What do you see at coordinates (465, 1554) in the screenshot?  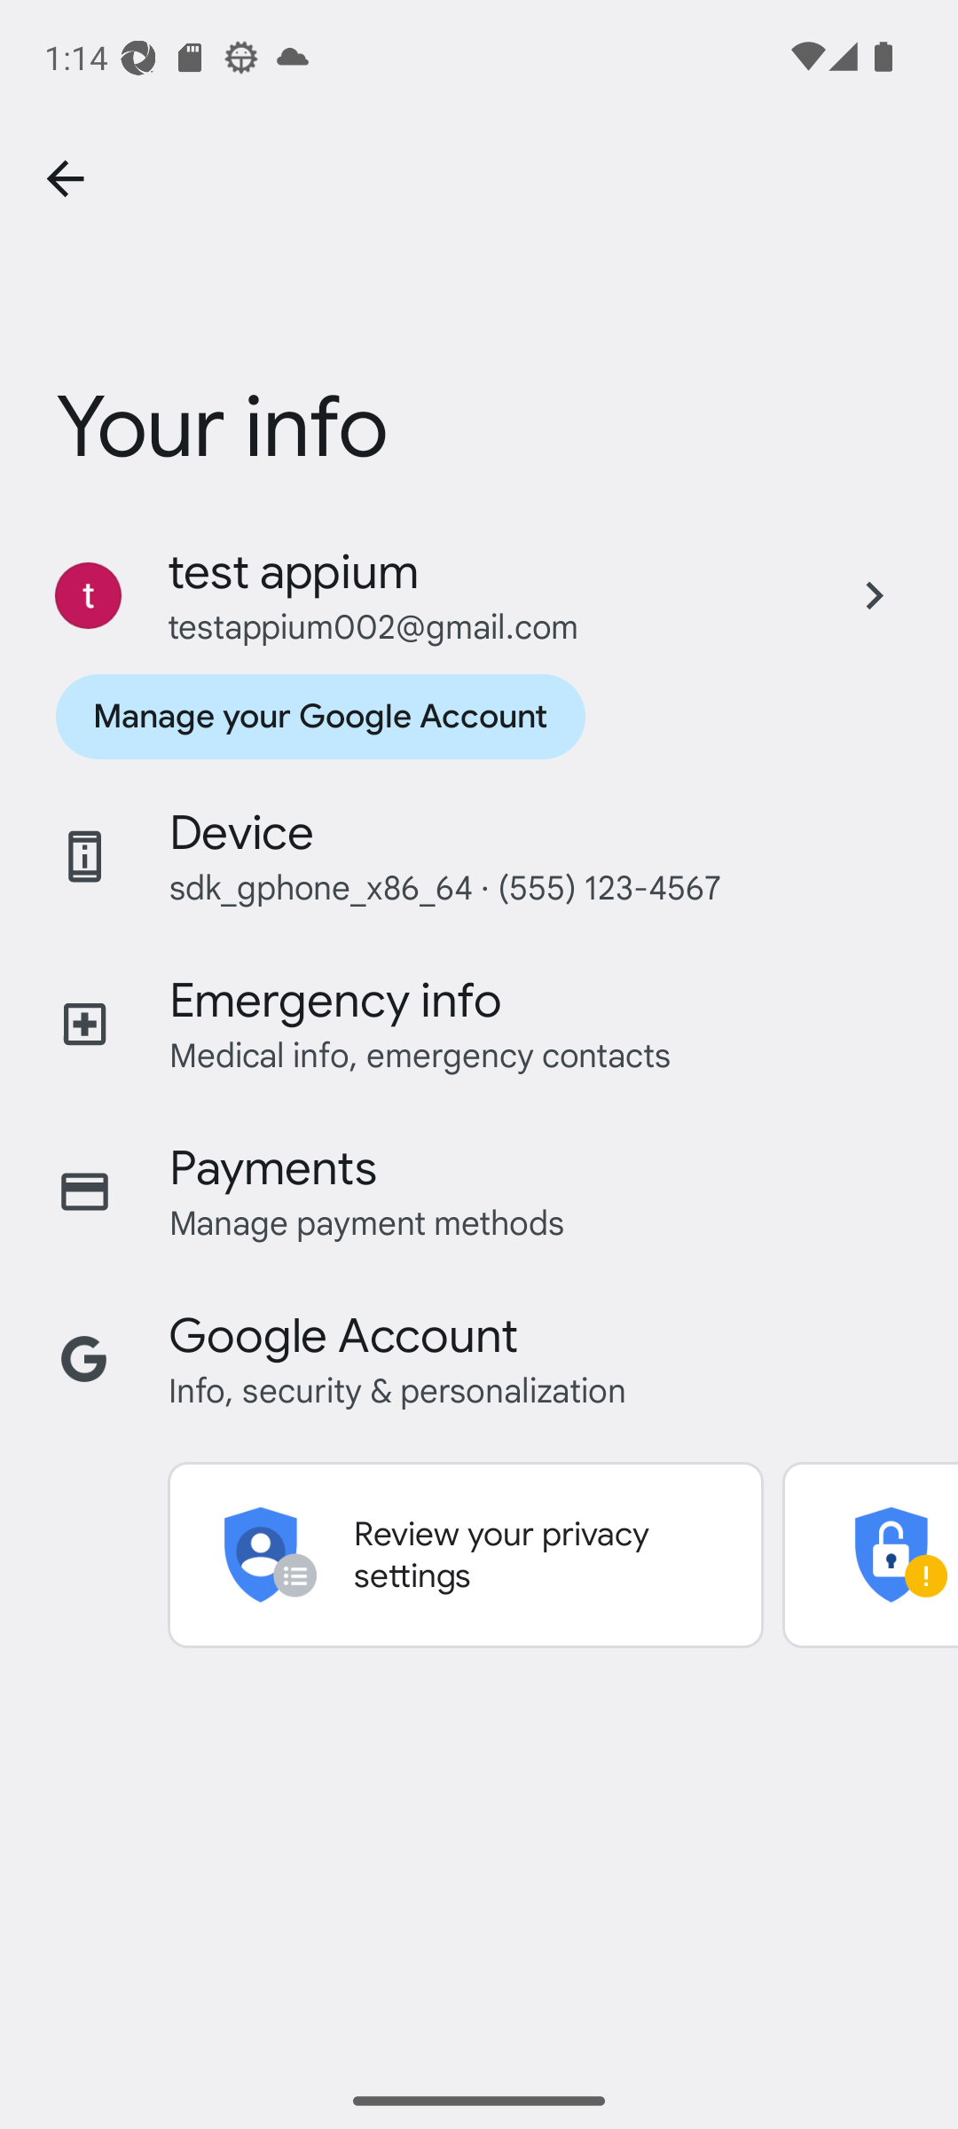 I see `Review your privacy settings` at bounding box center [465, 1554].